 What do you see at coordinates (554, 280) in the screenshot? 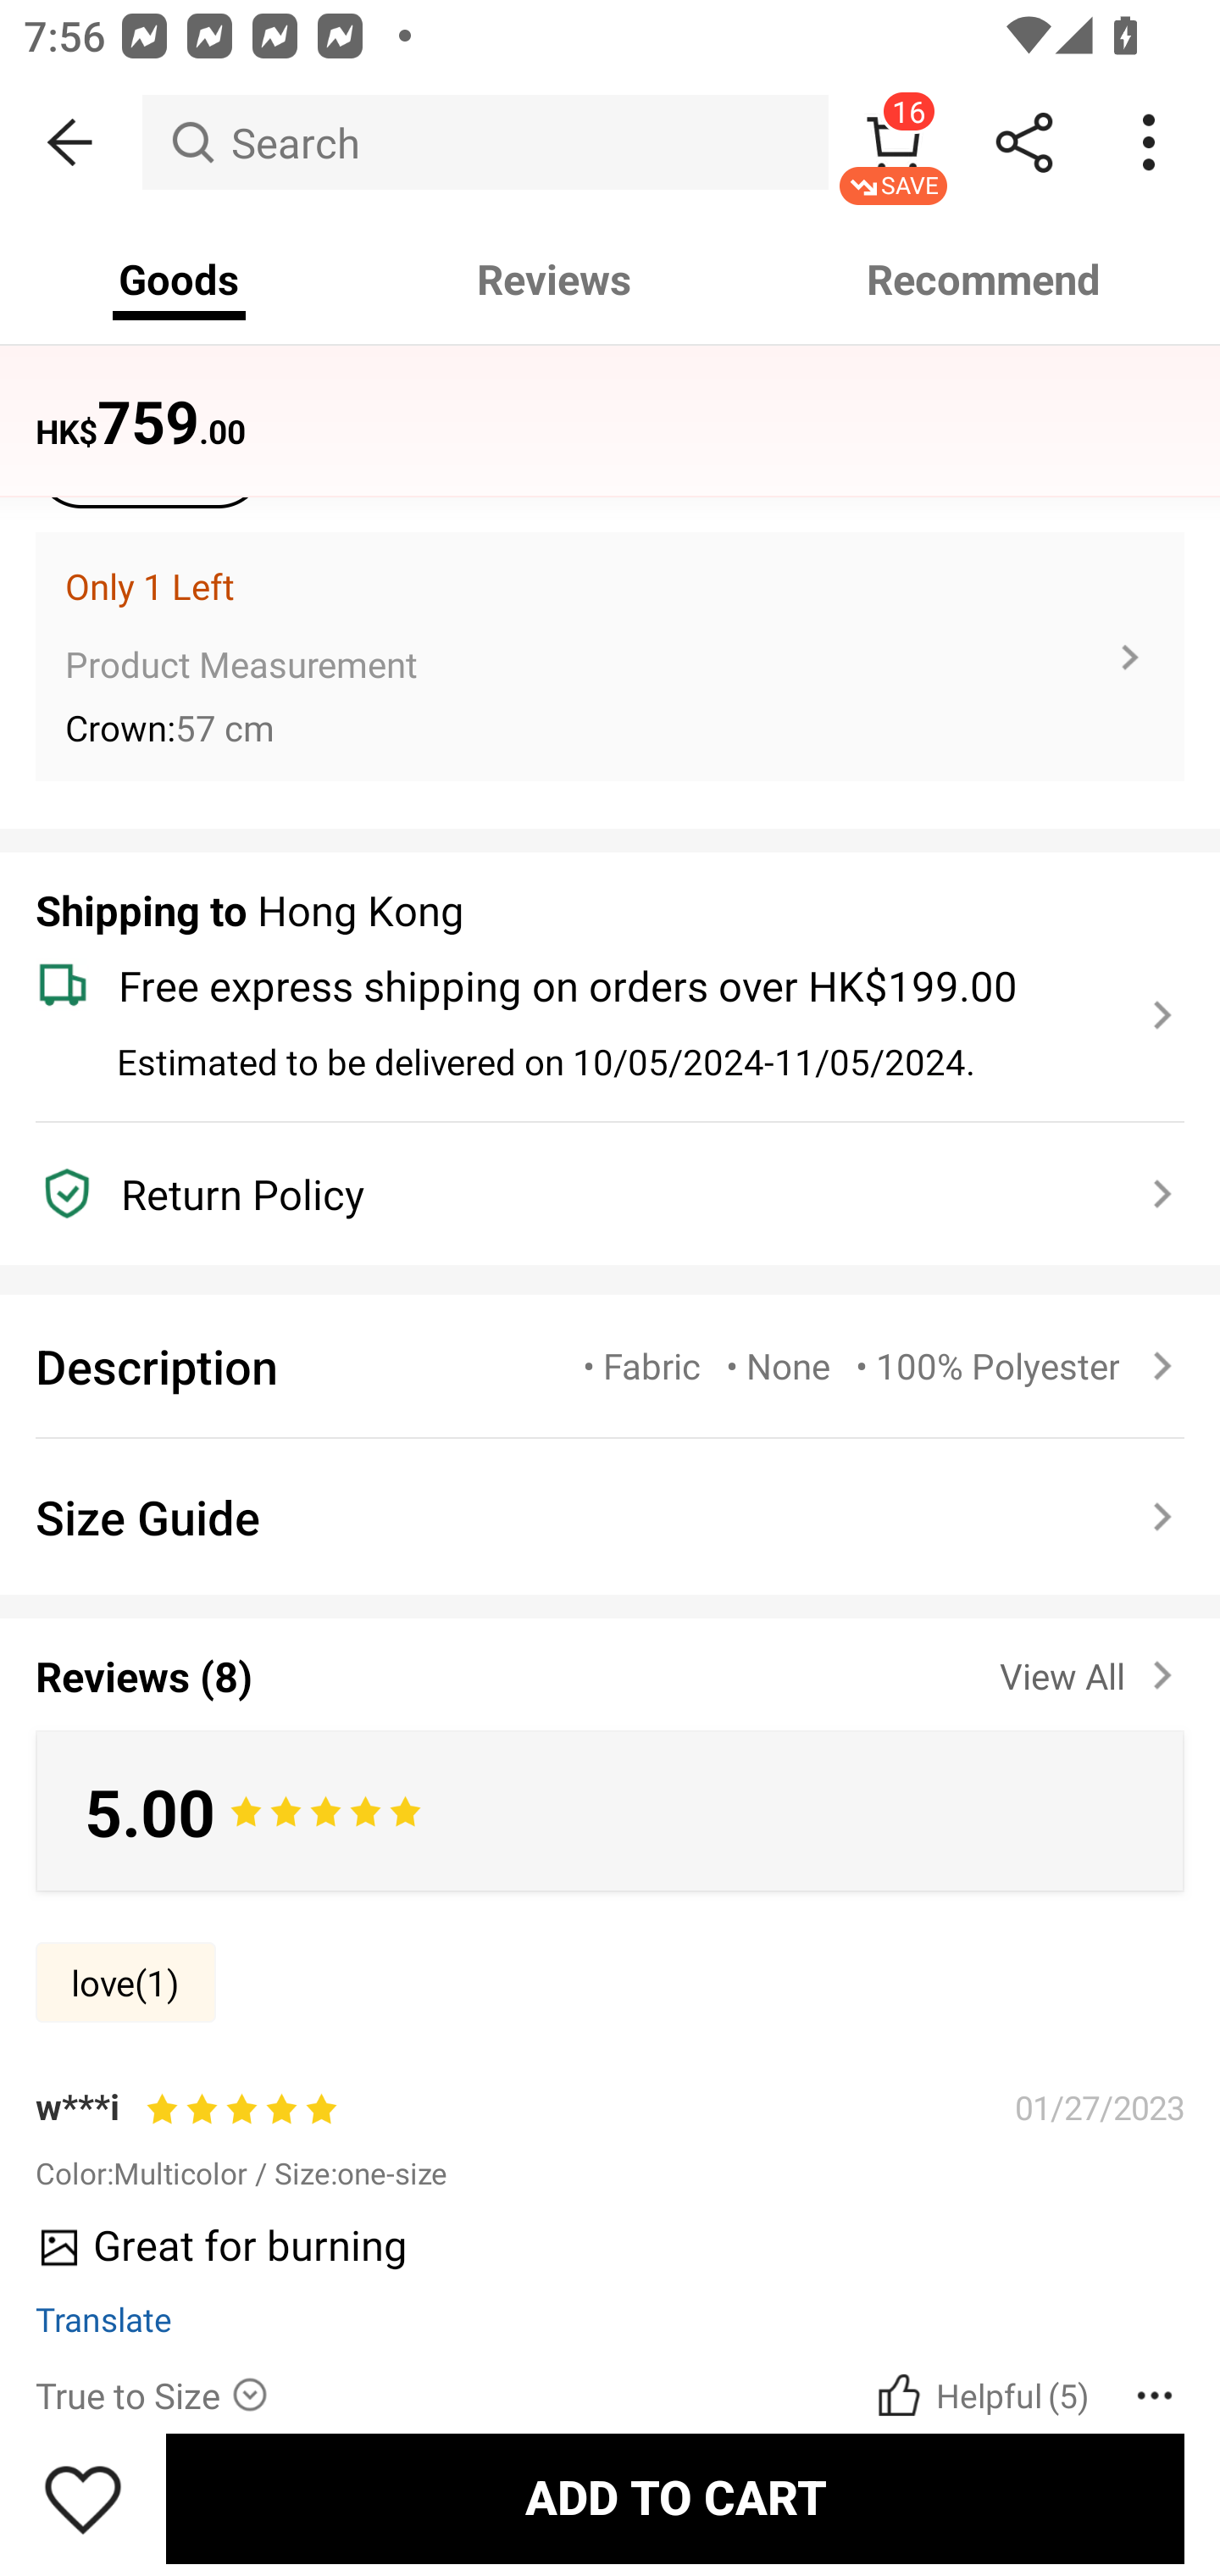
I see `Reviews` at bounding box center [554, 280].